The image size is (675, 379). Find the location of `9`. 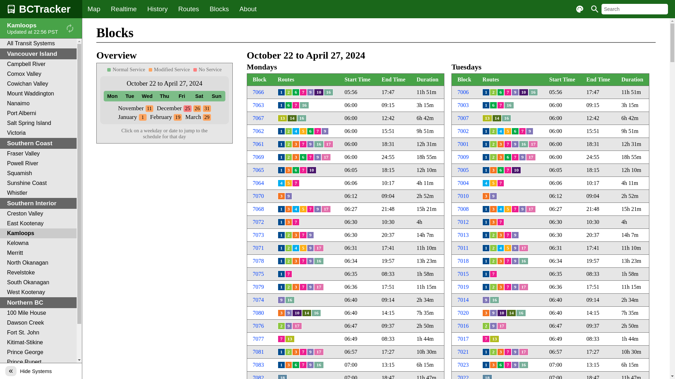

9 is located at coordinates (311, 144).